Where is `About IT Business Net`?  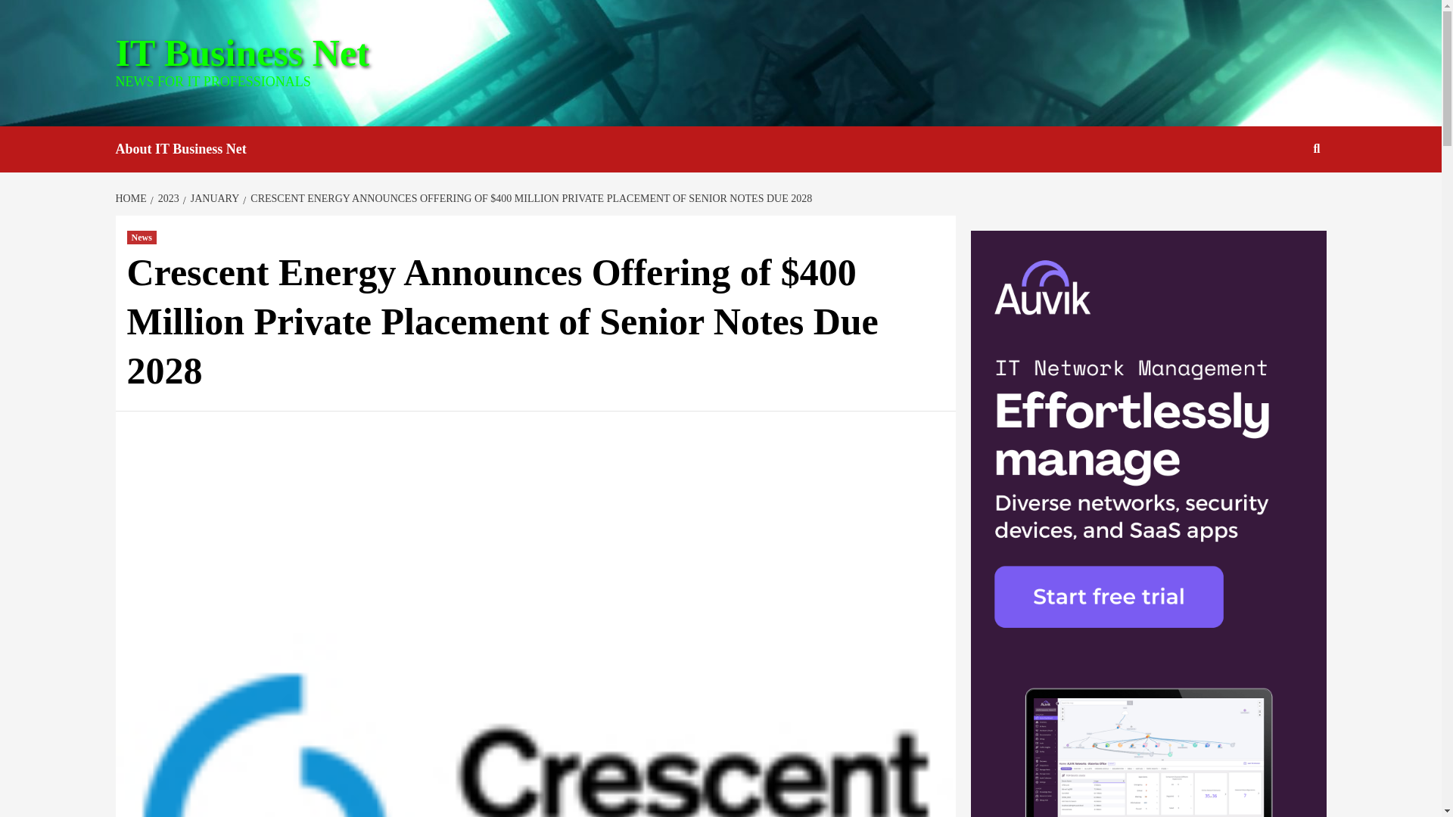
About IT Business Net is located at coordinates (191, 149).